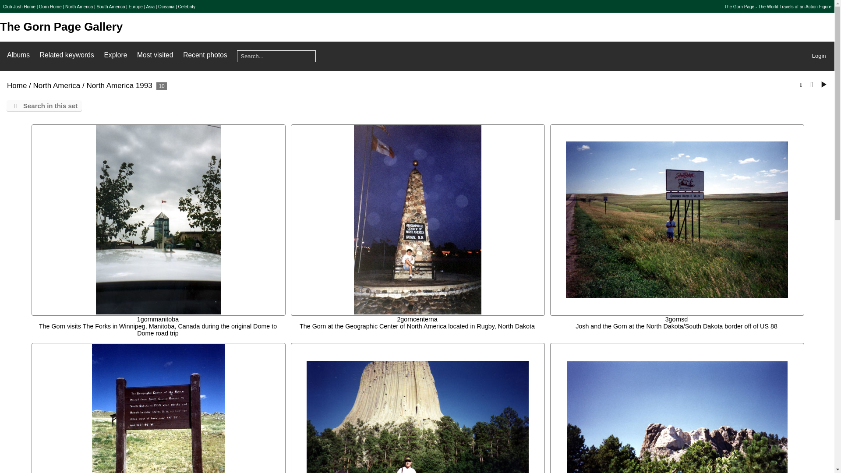 Image resolution: width=841 pixels, height=473 pixels. I want to click on Oceania, so click(166, 6).